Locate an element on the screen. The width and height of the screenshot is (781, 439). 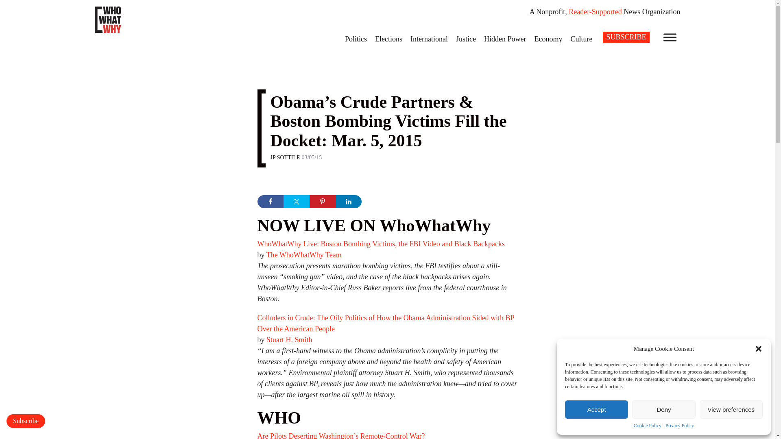
Economy is located at coordinates (548, 39).